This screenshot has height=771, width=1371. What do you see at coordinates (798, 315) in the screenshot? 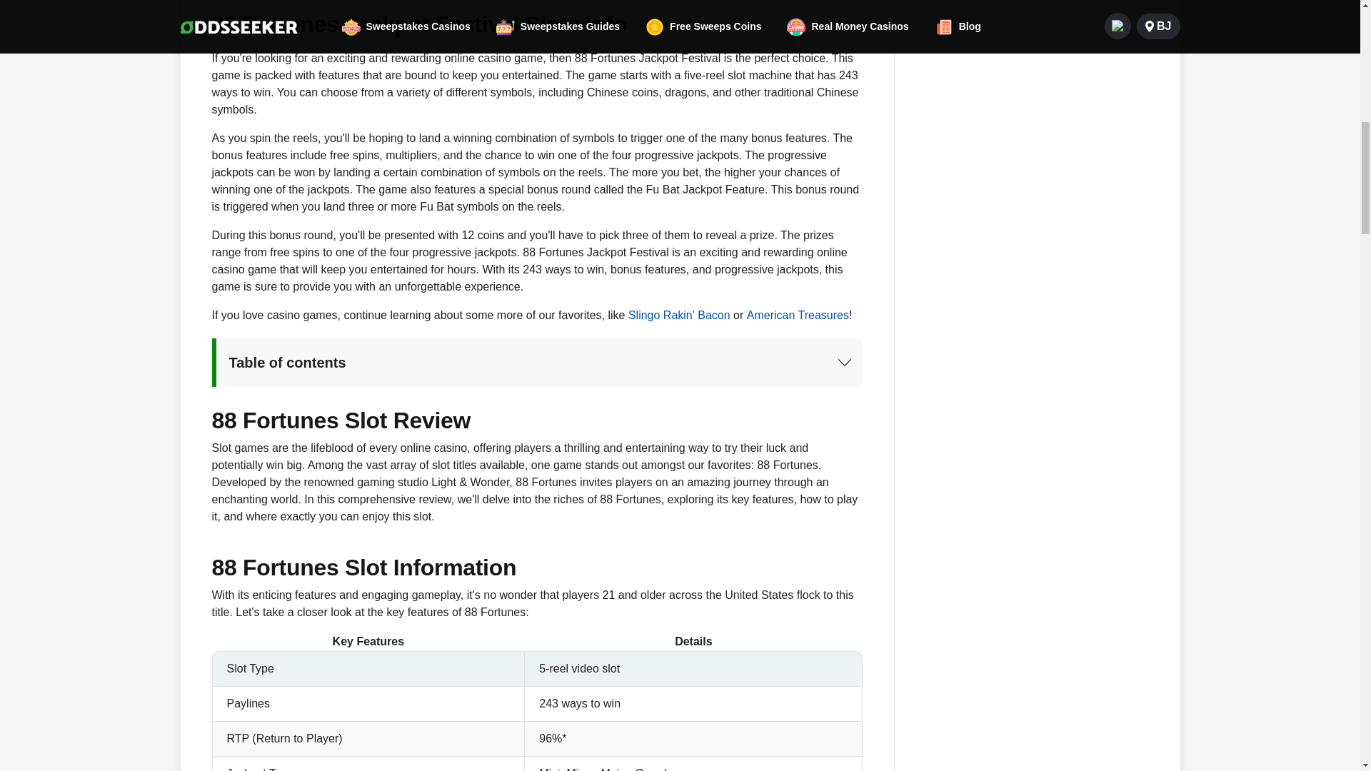
I see `American Treasures` at bounding box center [798, 315].